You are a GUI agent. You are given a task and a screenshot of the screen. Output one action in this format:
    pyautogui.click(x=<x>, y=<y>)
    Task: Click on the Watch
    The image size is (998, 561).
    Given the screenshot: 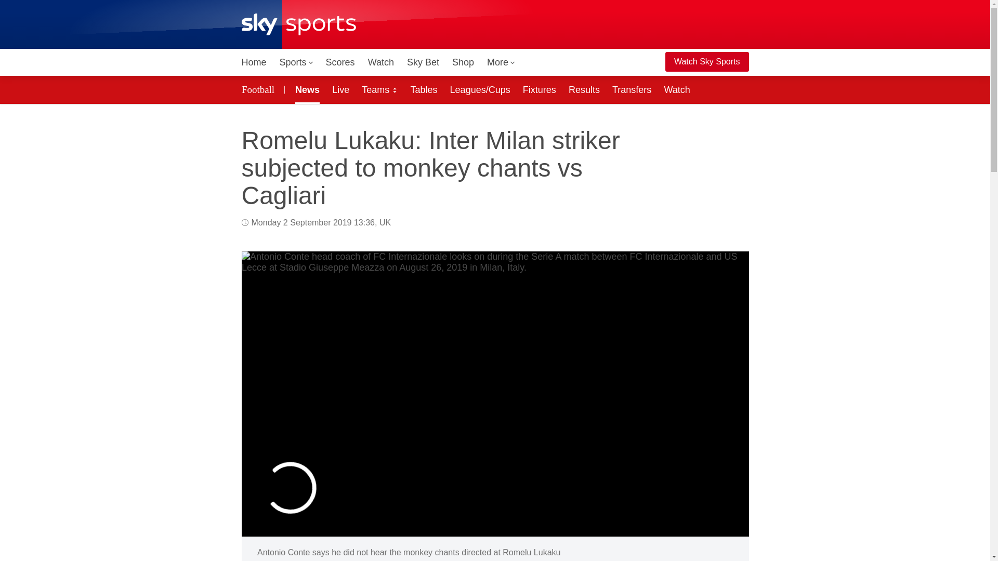 What is the action you would take?
    pyautogui.click(x=381, y=62)
    